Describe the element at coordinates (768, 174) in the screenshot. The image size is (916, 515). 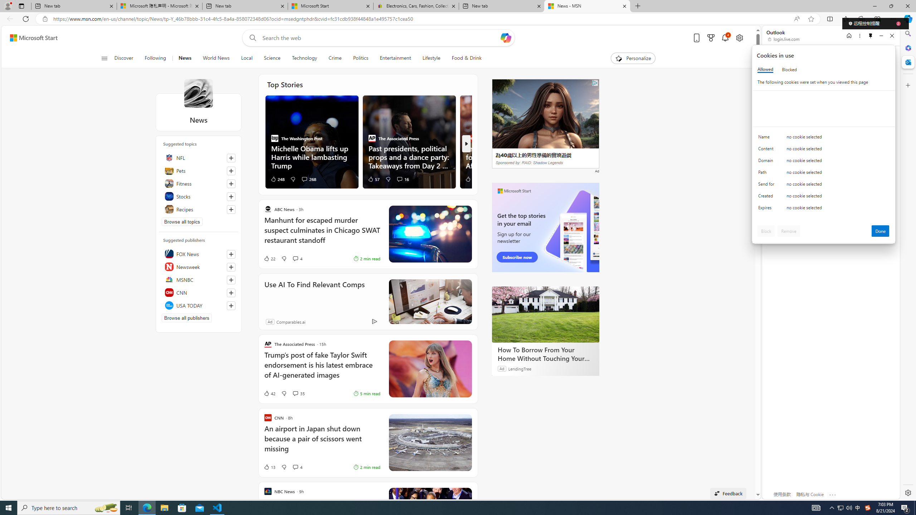
I see `Path` at that location.